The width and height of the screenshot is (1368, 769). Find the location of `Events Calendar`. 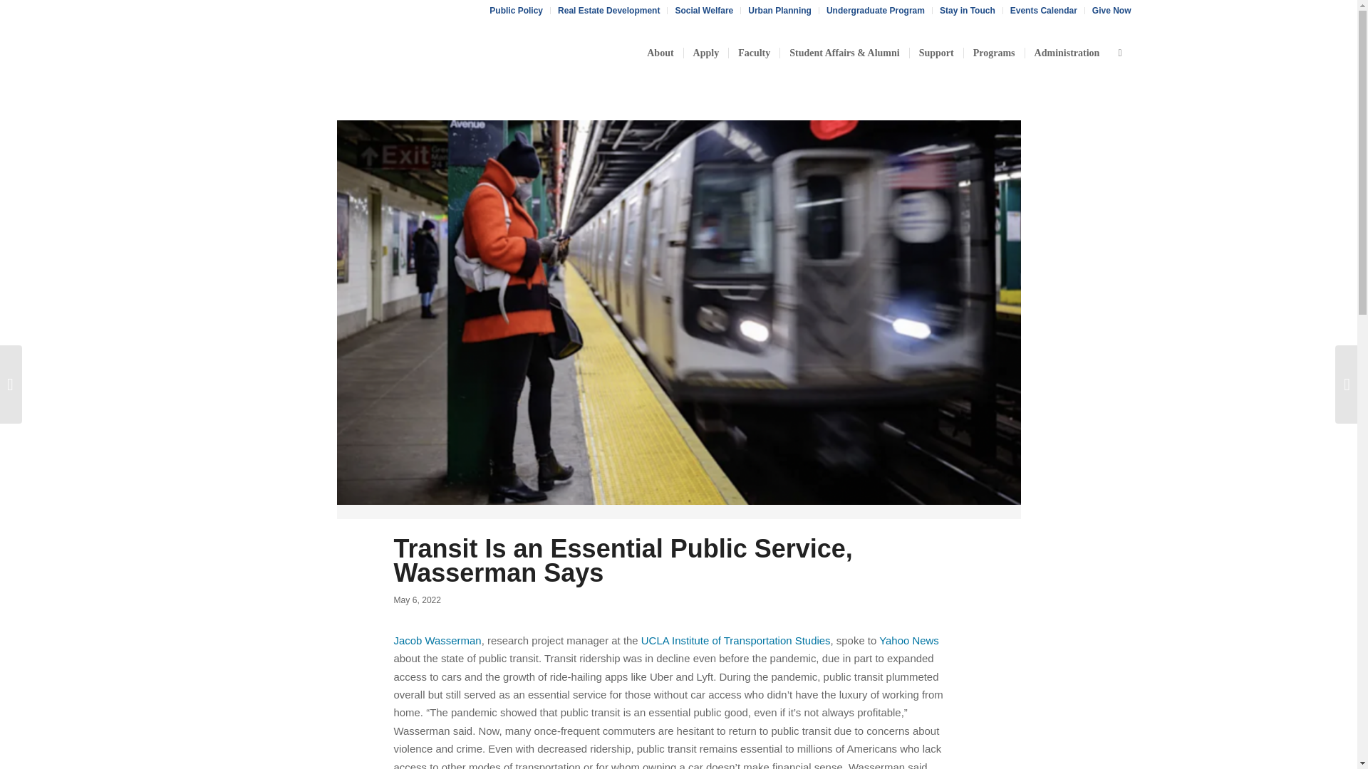

Events Calendar is located at coordinates (1044, 11).